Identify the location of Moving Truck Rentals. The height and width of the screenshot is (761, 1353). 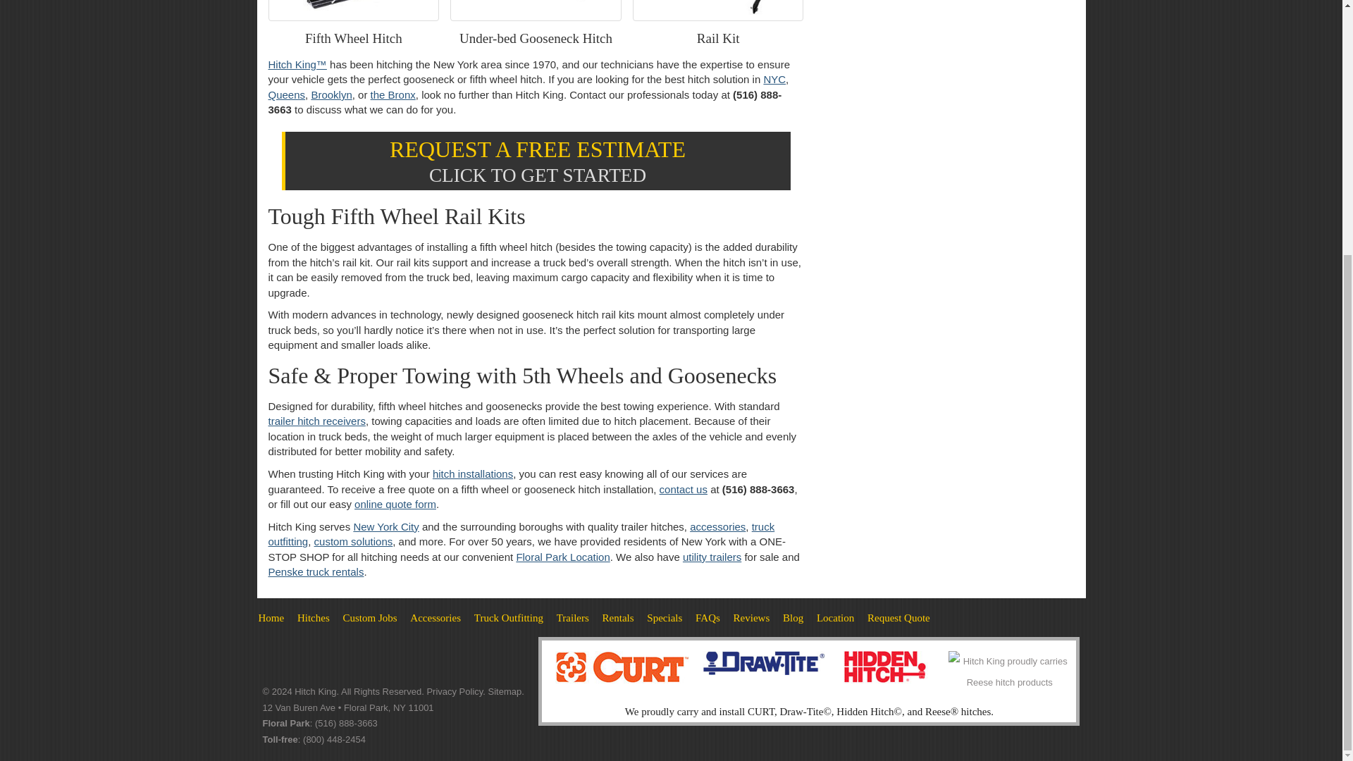
(618, 617).